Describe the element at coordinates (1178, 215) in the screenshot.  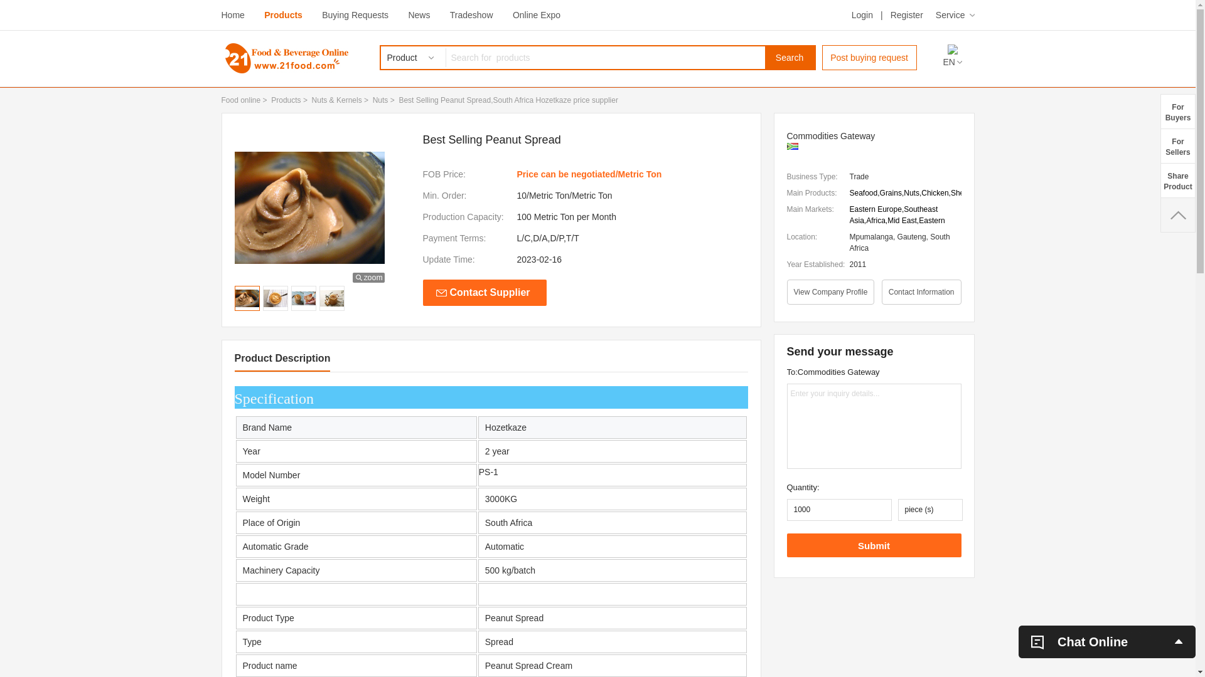
I see ` ` at that location.